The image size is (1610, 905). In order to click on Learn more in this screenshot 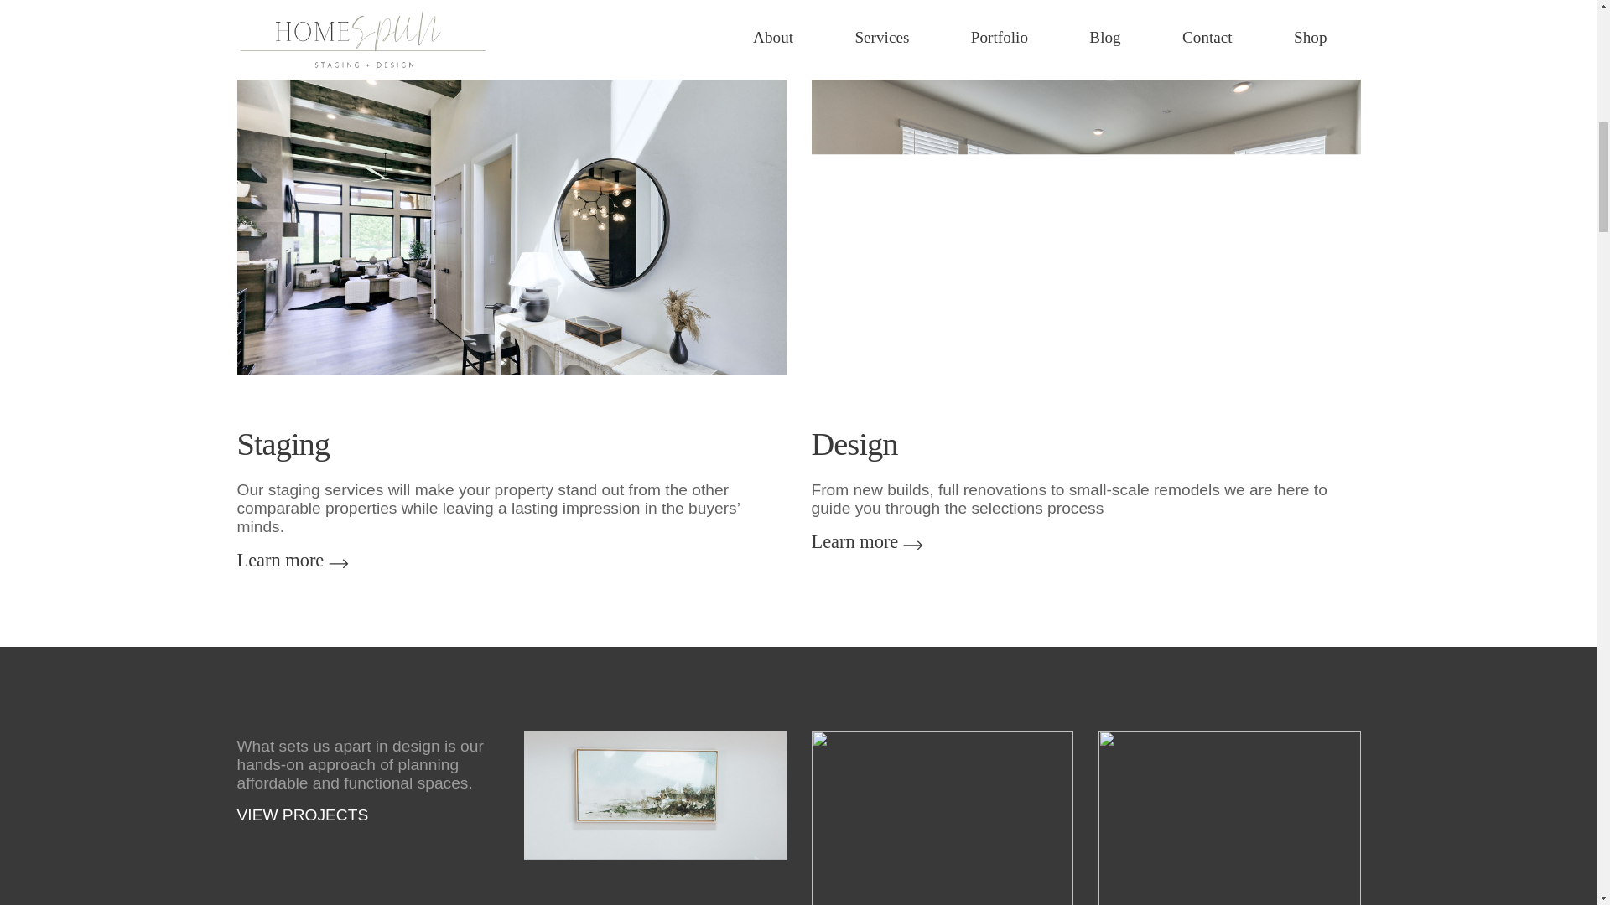, I will do `click(854, 541)`.